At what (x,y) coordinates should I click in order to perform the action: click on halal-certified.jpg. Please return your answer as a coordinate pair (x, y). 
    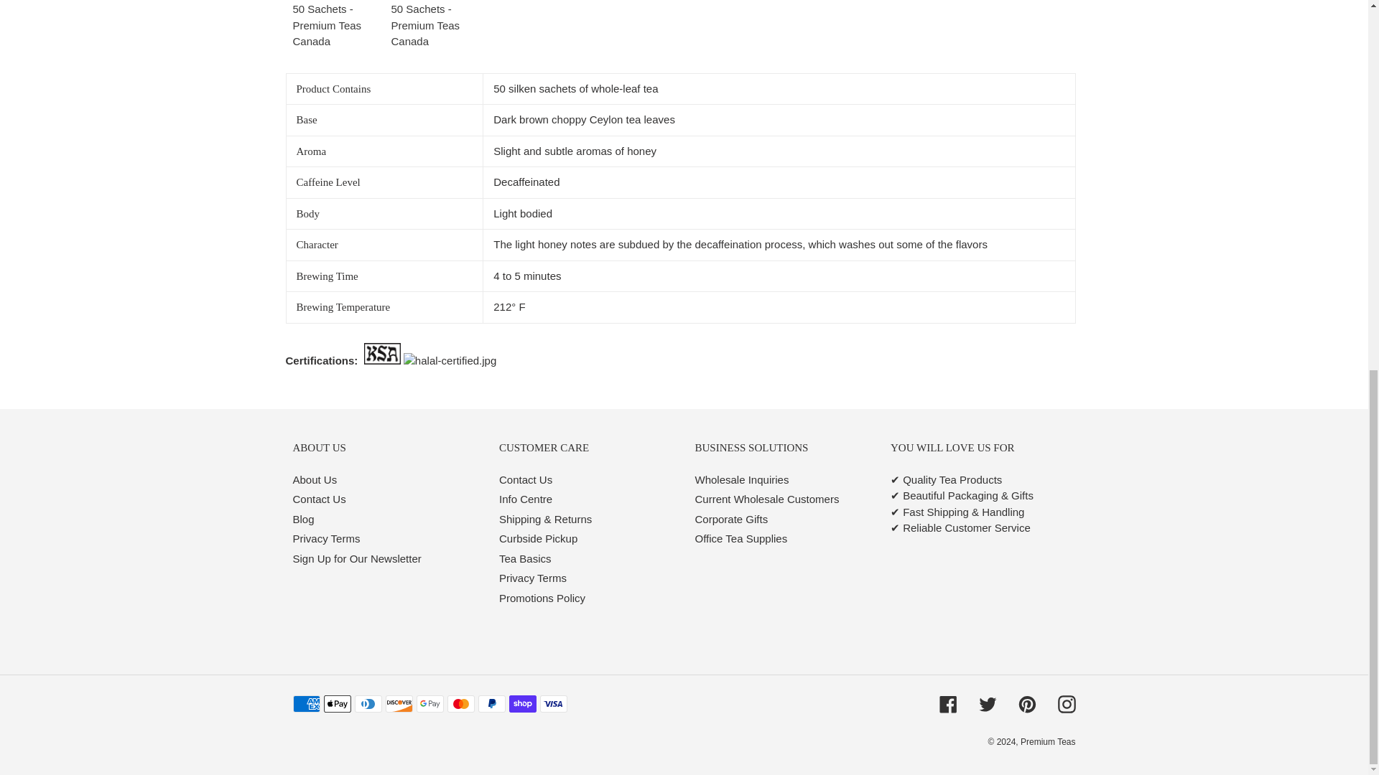
    Looking at the image, I should click on (450, 362).